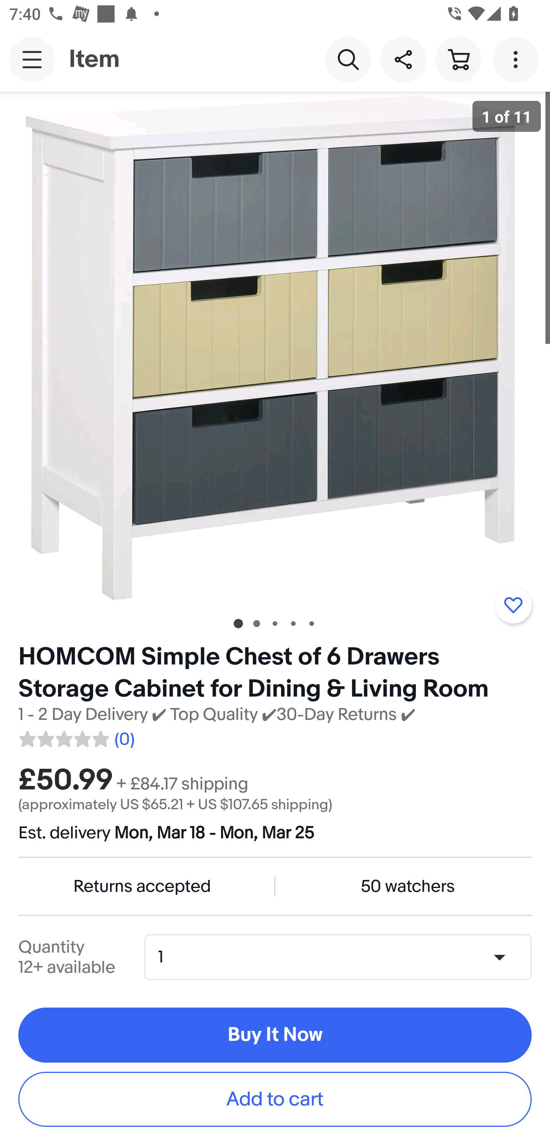 The image size is (550, 1131). Describe the element at coordinates (348, 59) in the screenshot. I see `Search` at that location.